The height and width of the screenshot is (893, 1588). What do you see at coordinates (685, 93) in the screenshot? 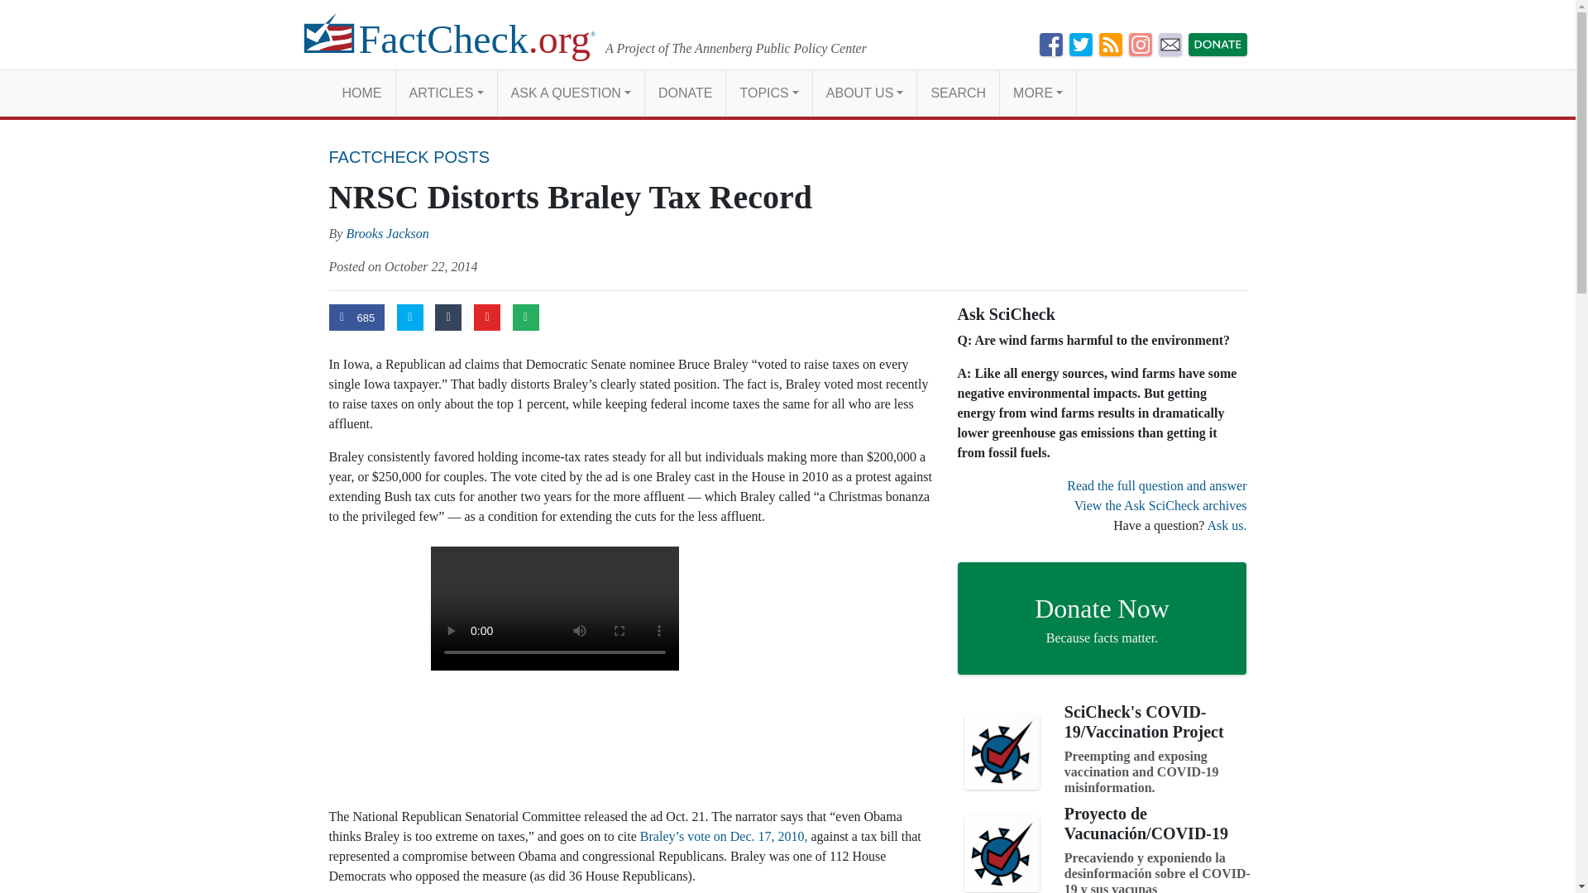
I see `DONATE` at bounding box center [685, 93].